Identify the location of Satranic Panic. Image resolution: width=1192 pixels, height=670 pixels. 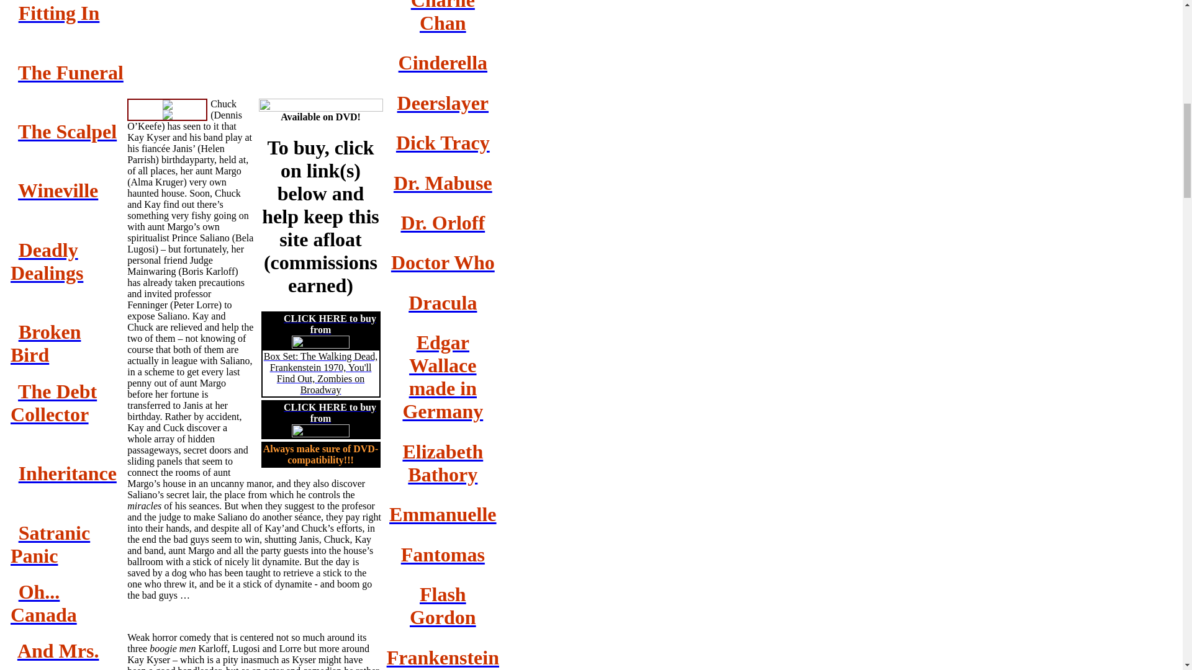
(50, 544).